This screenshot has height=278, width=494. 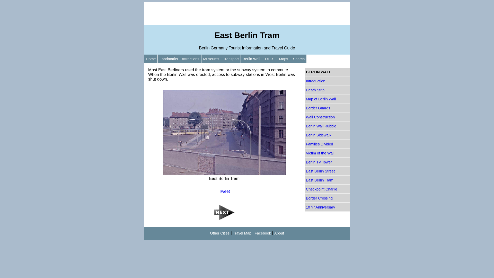 I want to click on Berlin Wall, so click(x=251, y=59).